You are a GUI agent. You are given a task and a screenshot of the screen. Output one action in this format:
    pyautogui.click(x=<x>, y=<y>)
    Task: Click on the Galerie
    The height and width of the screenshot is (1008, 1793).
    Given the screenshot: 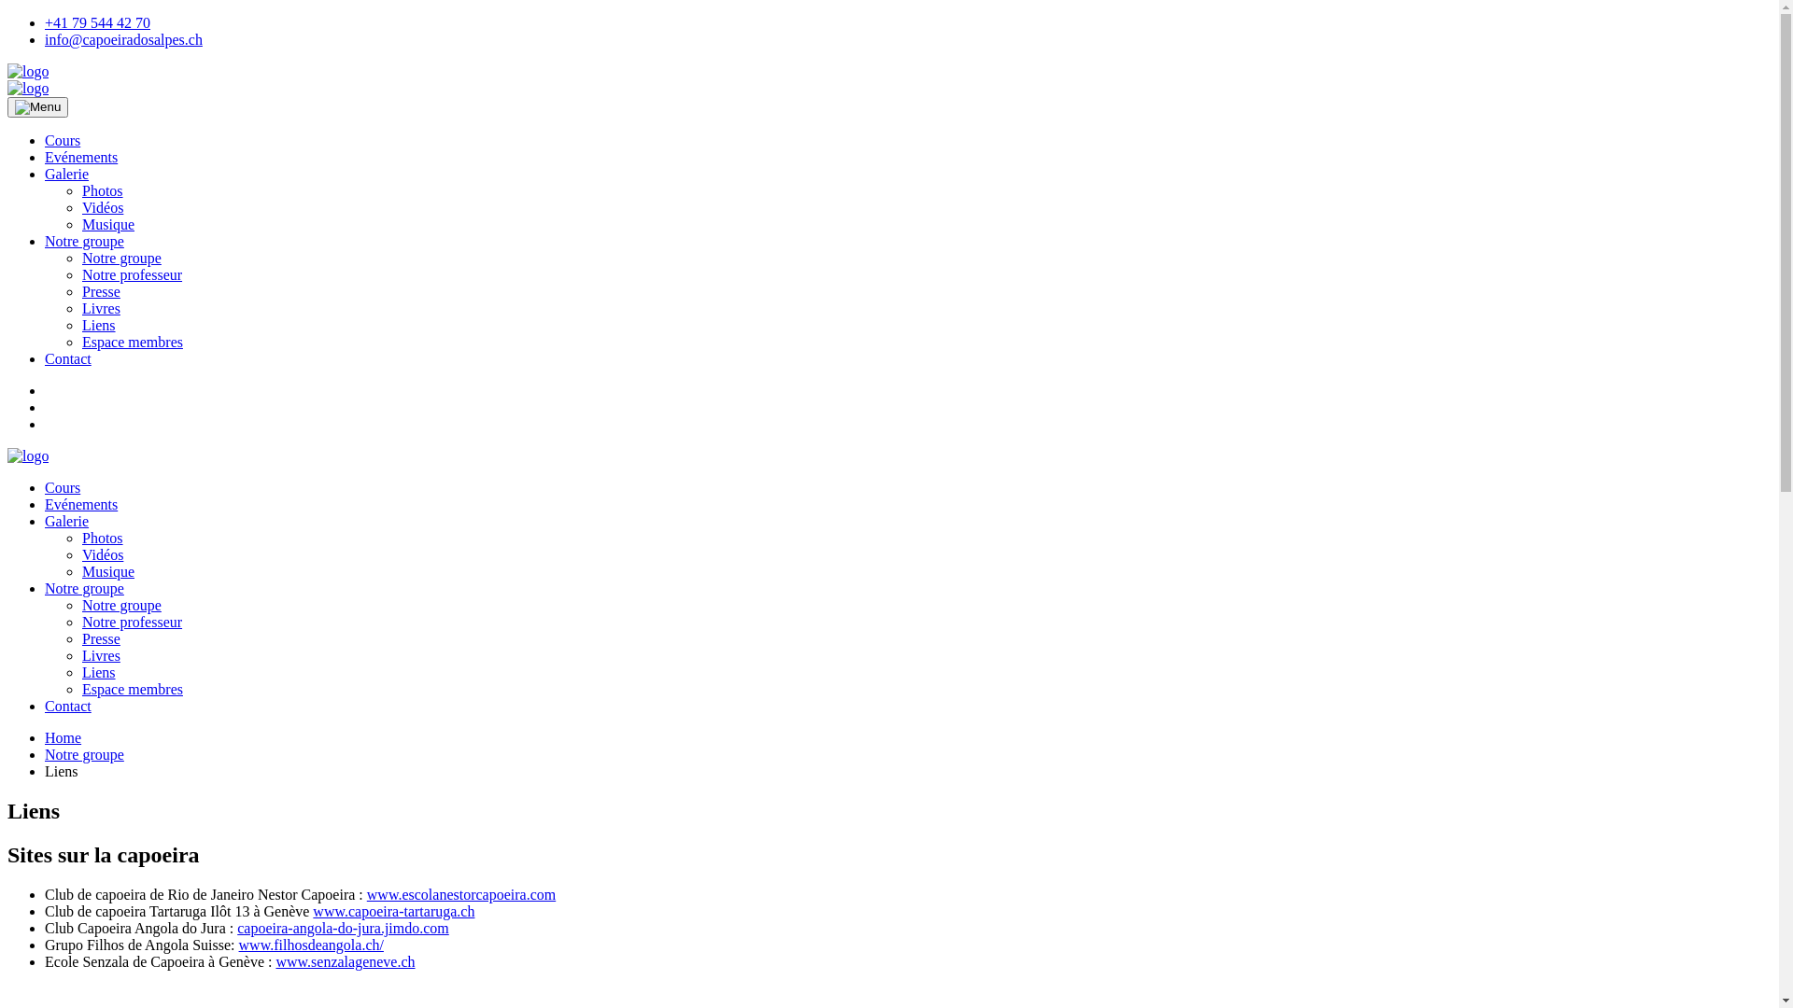 What is the action you would take?
    pyautogui.click(x=67, y=521)
    